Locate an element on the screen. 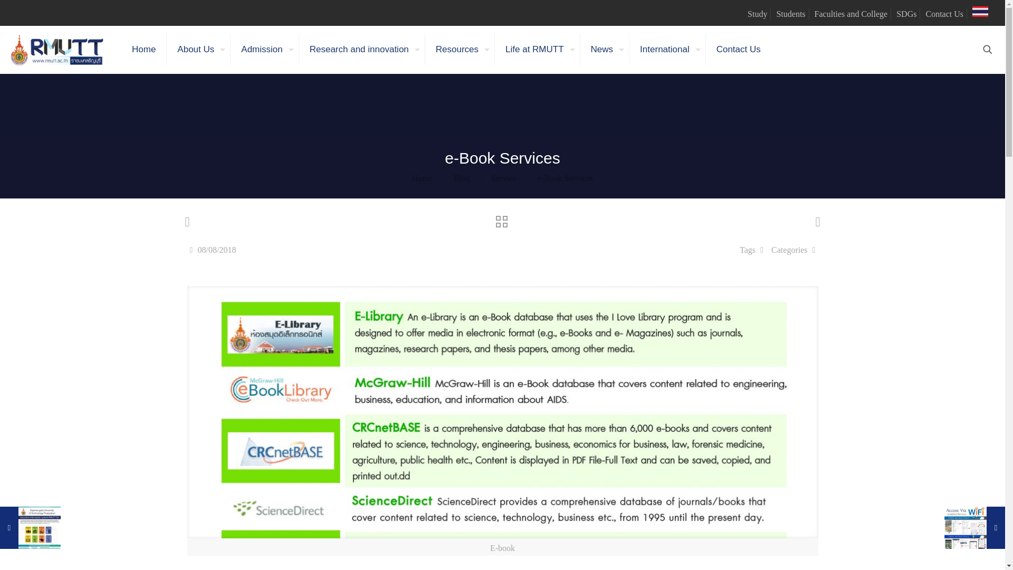 The width and height of the screenshot is (1013, 570). Rajamangala University of Technology Thanyaburi is located at coordinates (58, 50).